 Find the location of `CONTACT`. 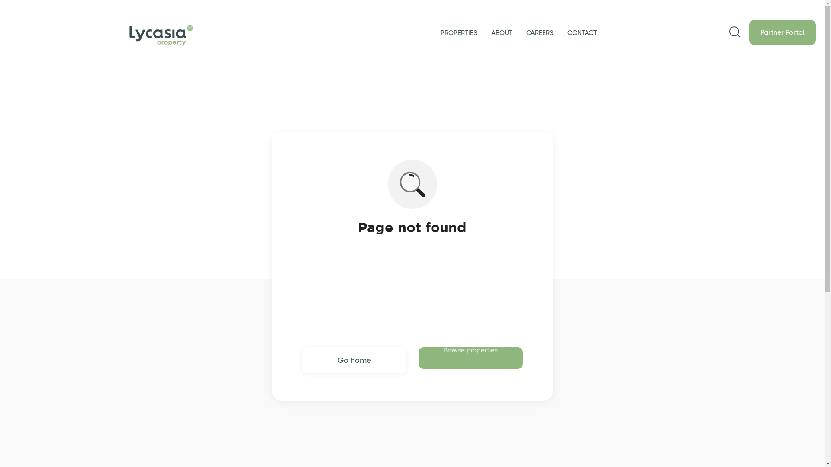

CONTACT is located at coordinates (582, 33).